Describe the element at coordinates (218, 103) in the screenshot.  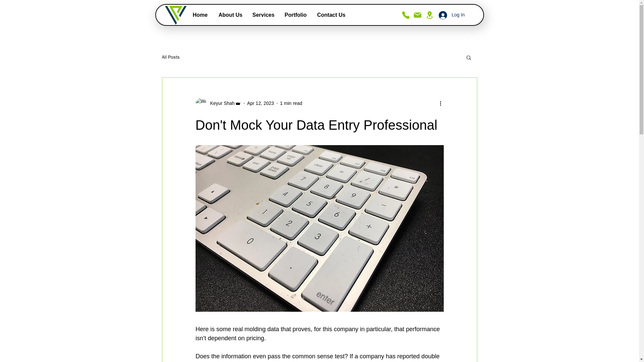
I see `Keyur Shah` at that location.